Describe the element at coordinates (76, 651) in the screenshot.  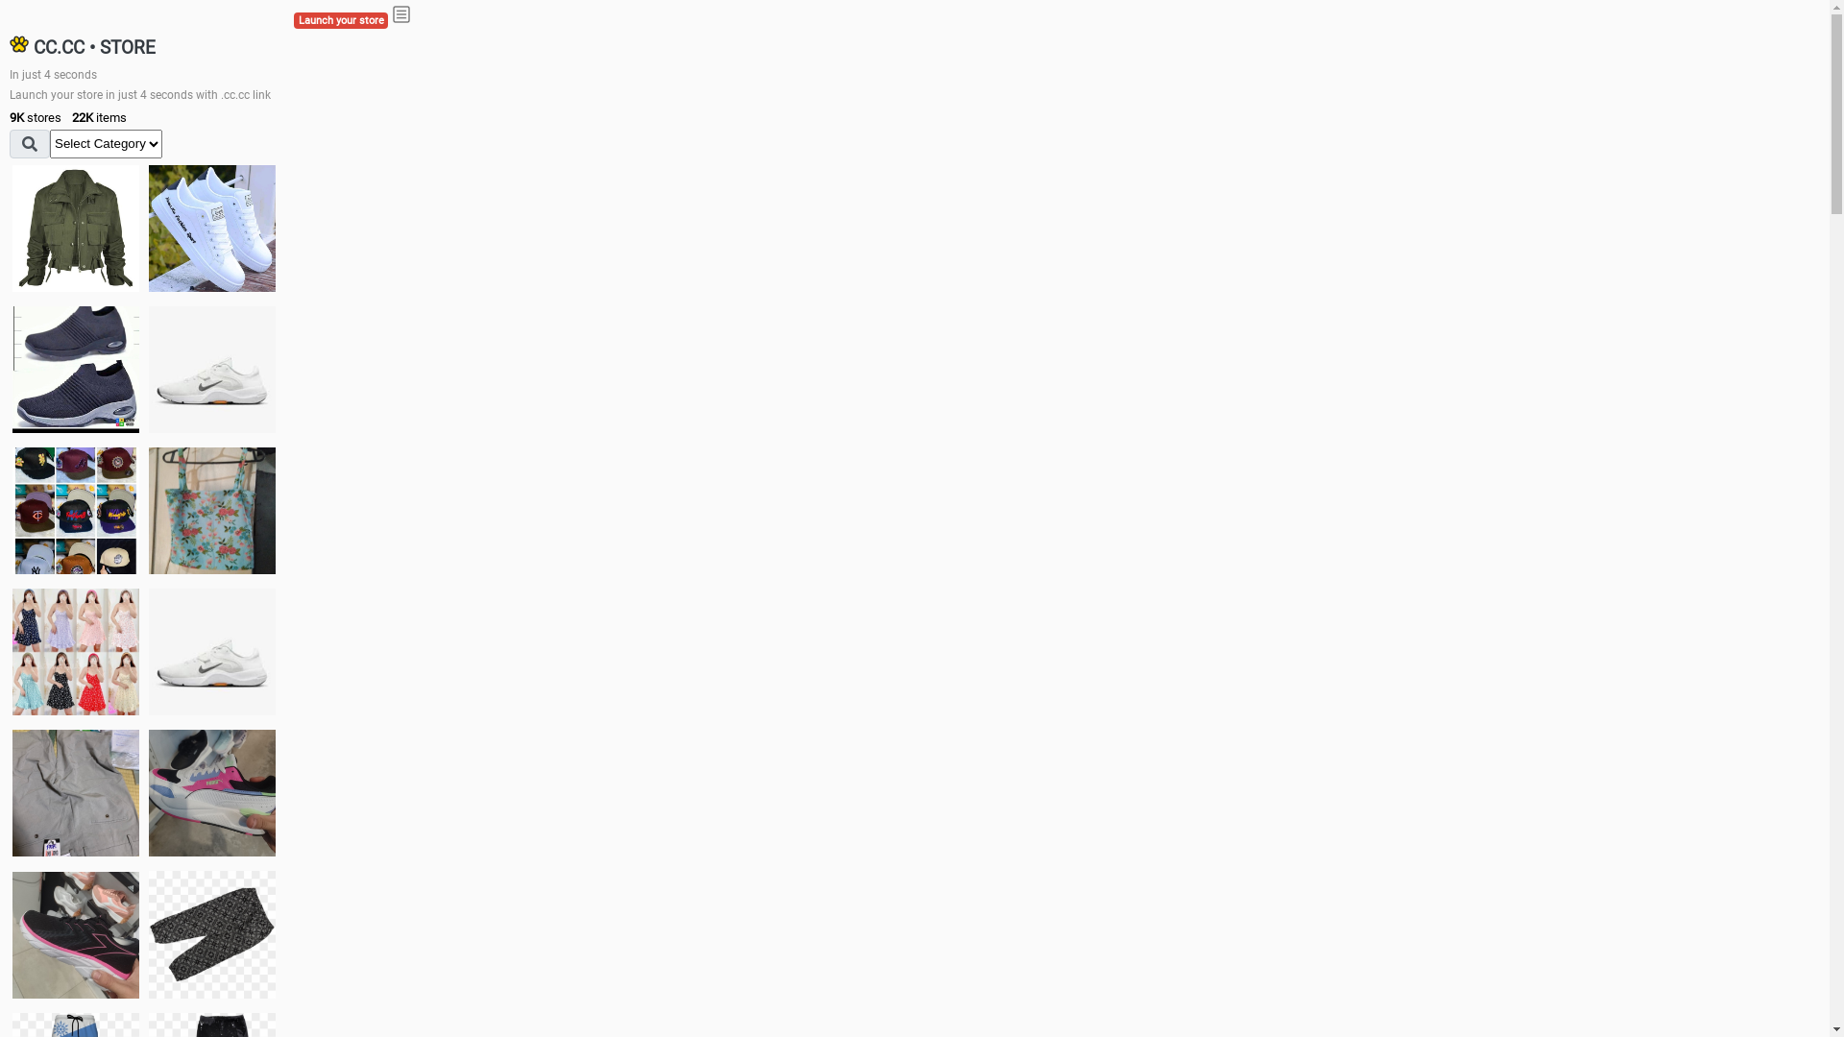
I see `Dress/square nect top` at that location.